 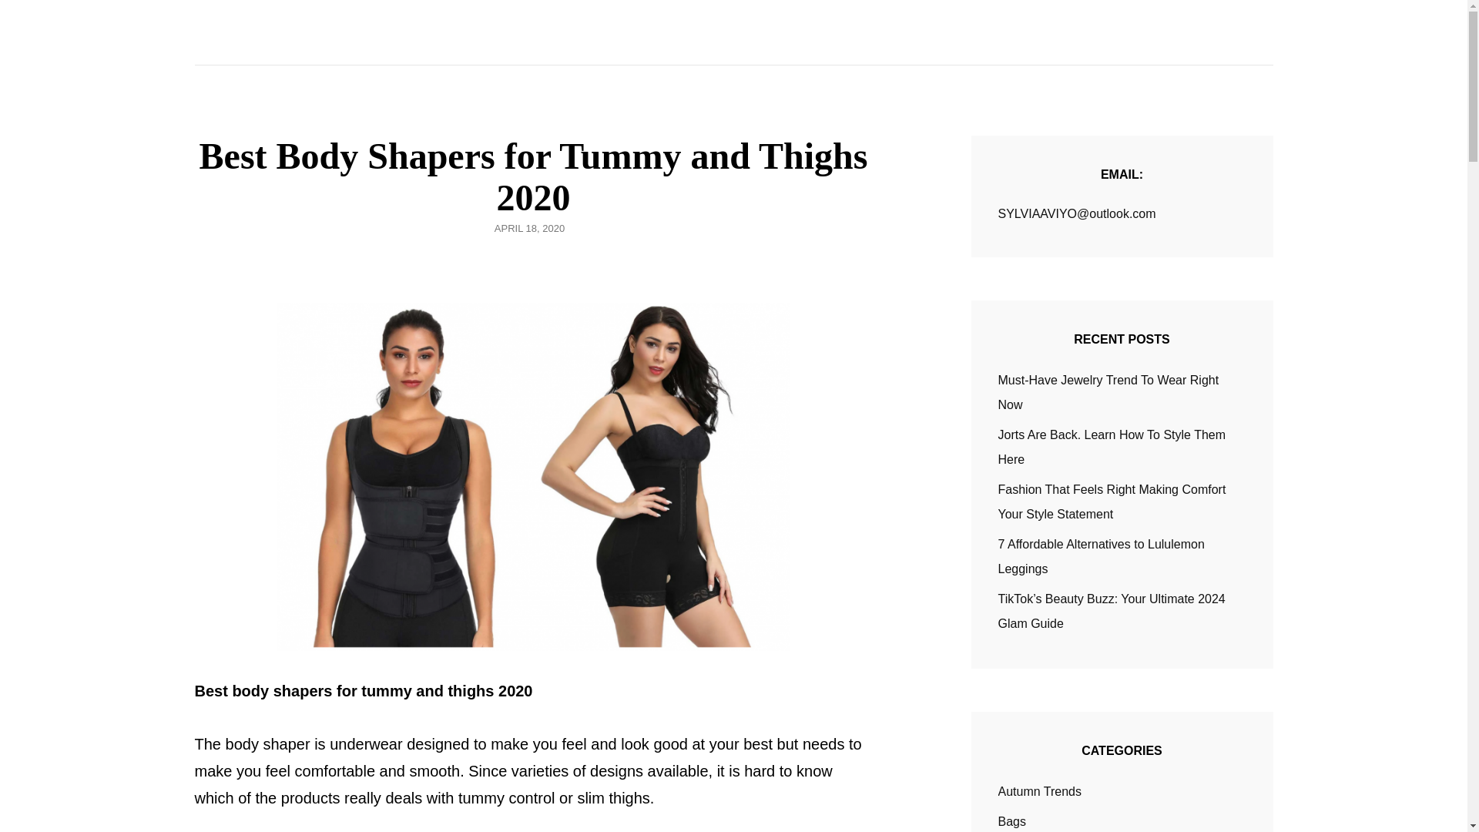 I want to click on Must-Have Jewelry Trend To Wear Right Now, so click(x=1108, y=391).